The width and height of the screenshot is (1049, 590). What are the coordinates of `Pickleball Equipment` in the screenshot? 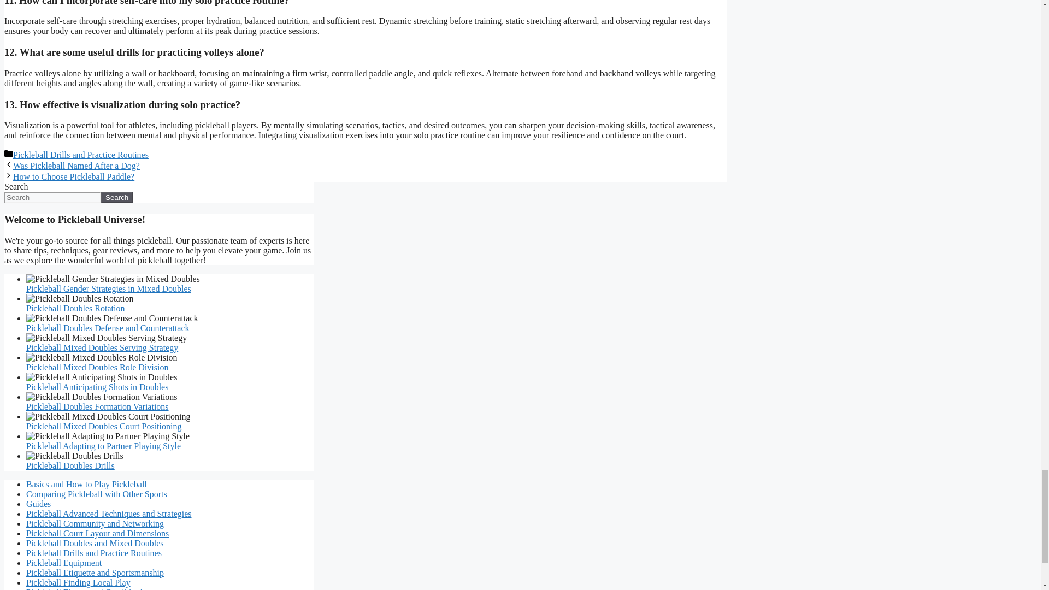 It's located at (64, 563).